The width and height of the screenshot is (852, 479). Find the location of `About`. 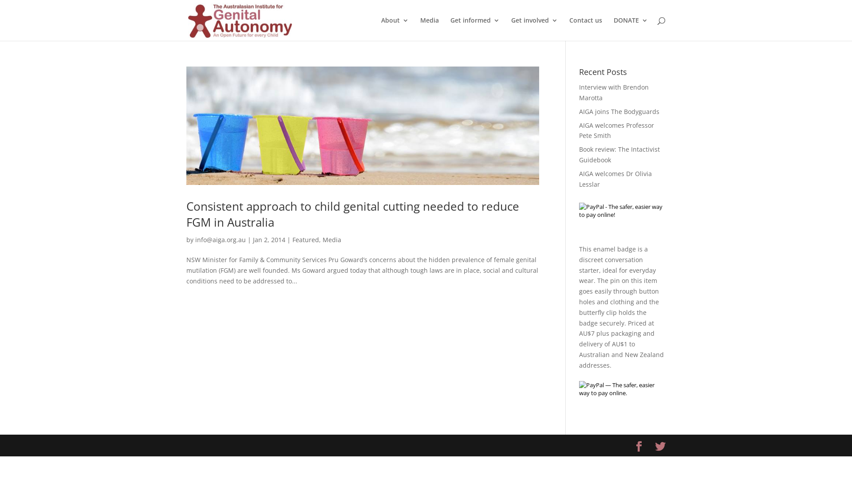

About is located at coordinates (395, 29).